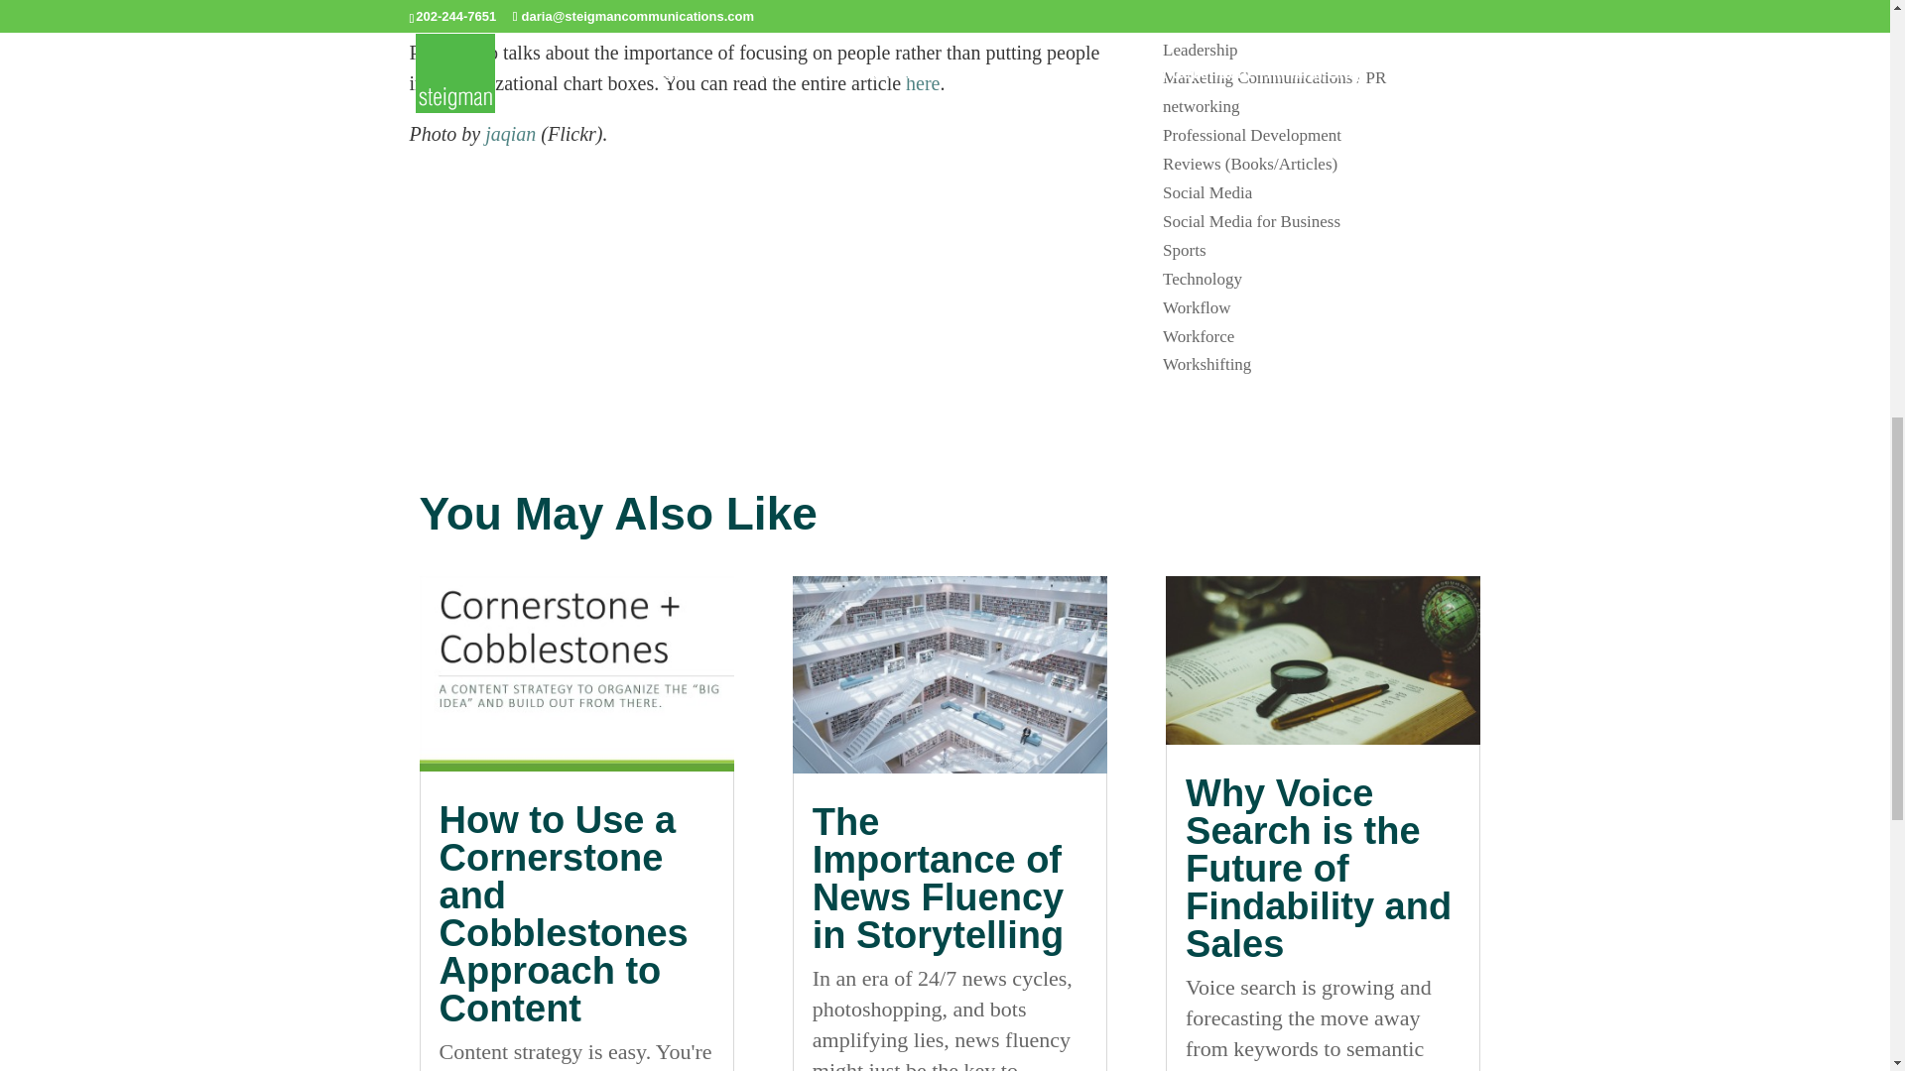  What do you see at coordinates (1201, 50) in the screenshot?
I see `Leadership` at bounding box center [1201, 50].